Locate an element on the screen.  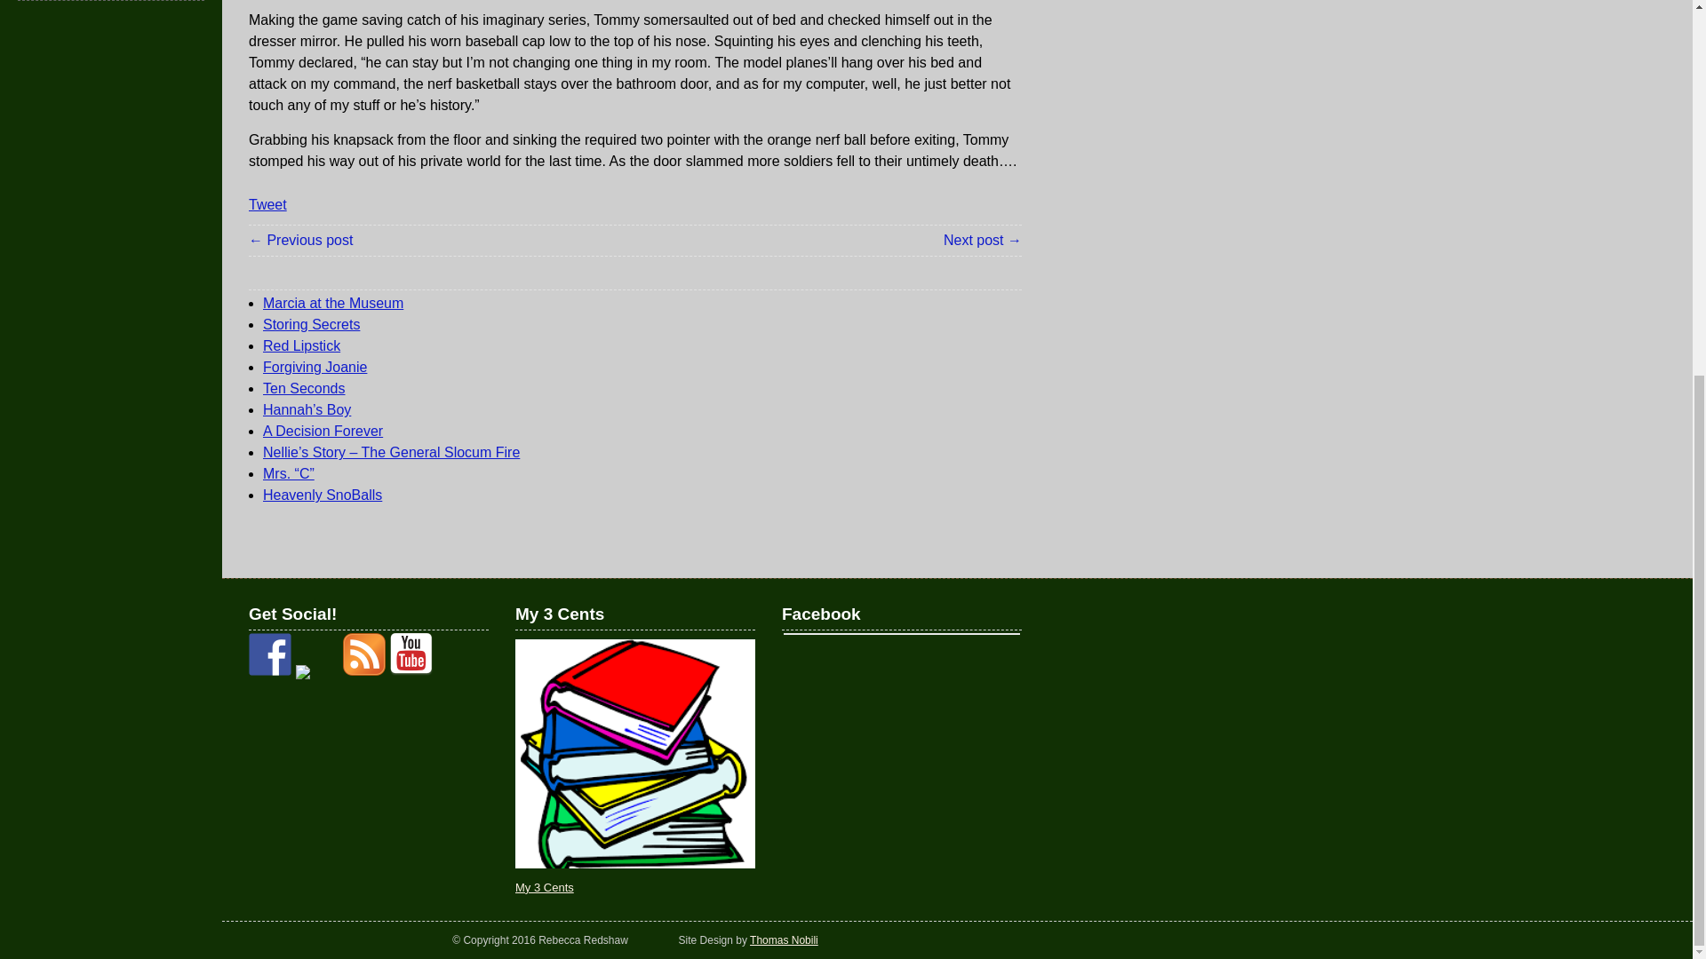
Ten Seconds is located at coordinates (304, 388).